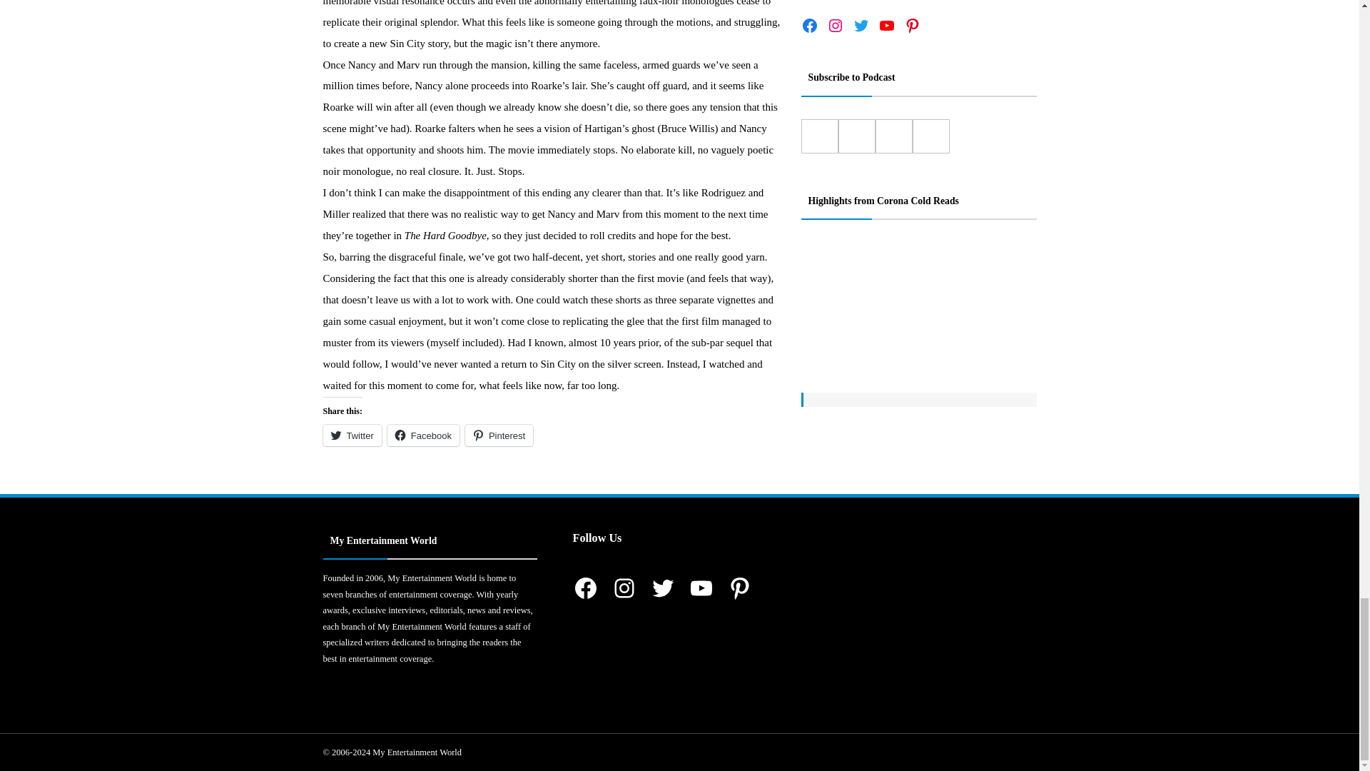  What do you see at coordinates (423, 435) in the screenshot?
I see `Click to share on Facebook` at bounding box center [423, 435].